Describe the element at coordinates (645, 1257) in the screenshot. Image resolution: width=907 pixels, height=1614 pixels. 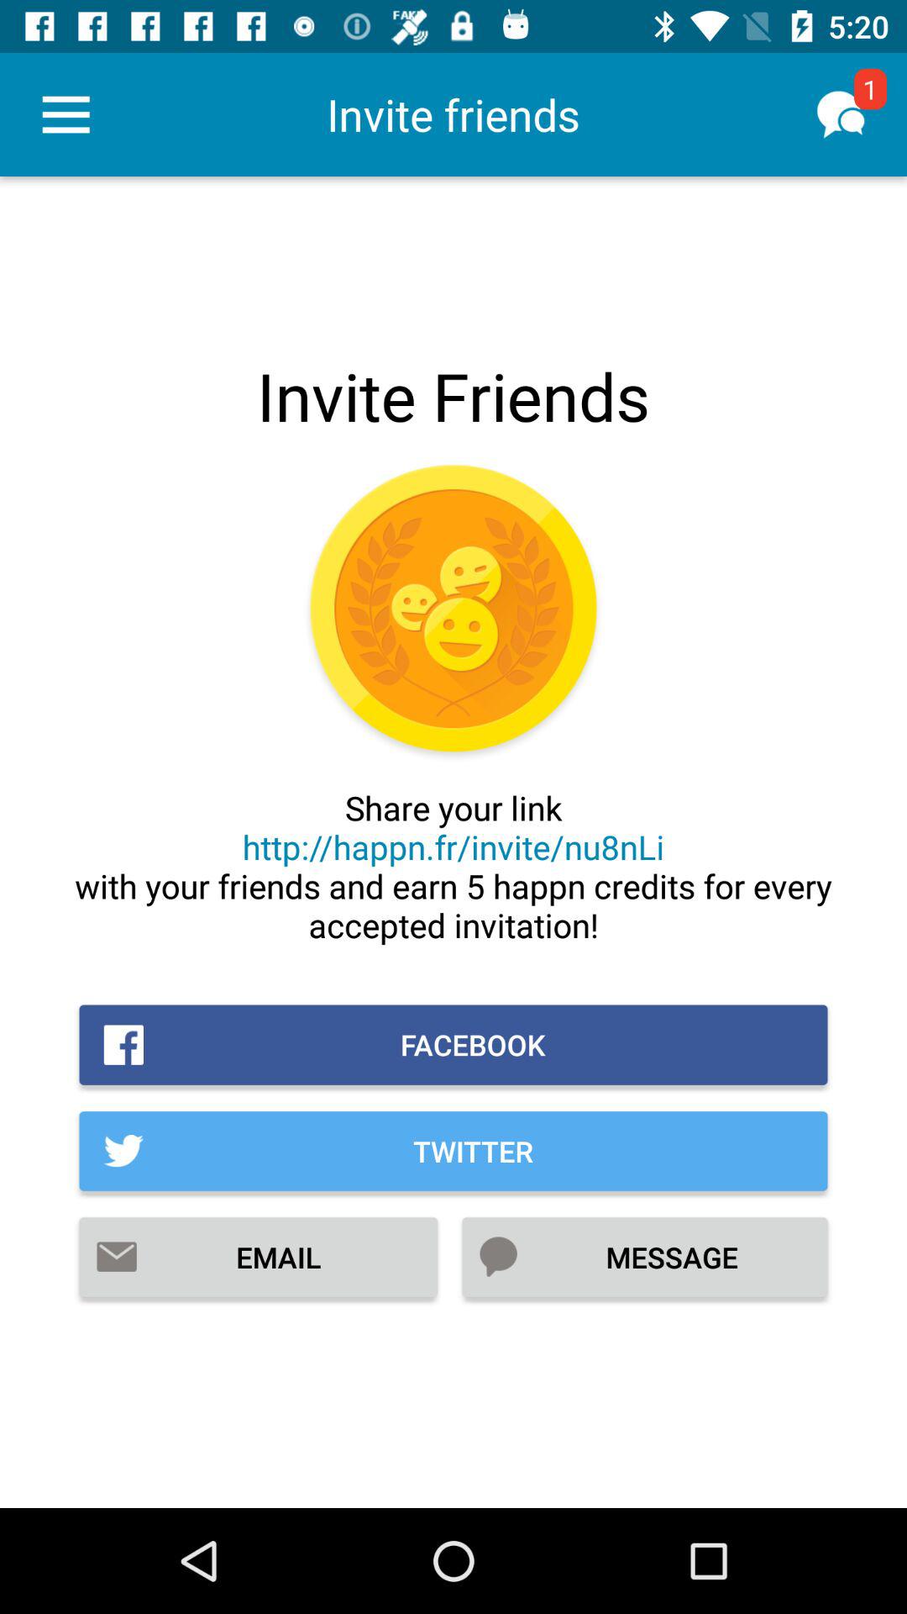
I see `tap message item` at that location.